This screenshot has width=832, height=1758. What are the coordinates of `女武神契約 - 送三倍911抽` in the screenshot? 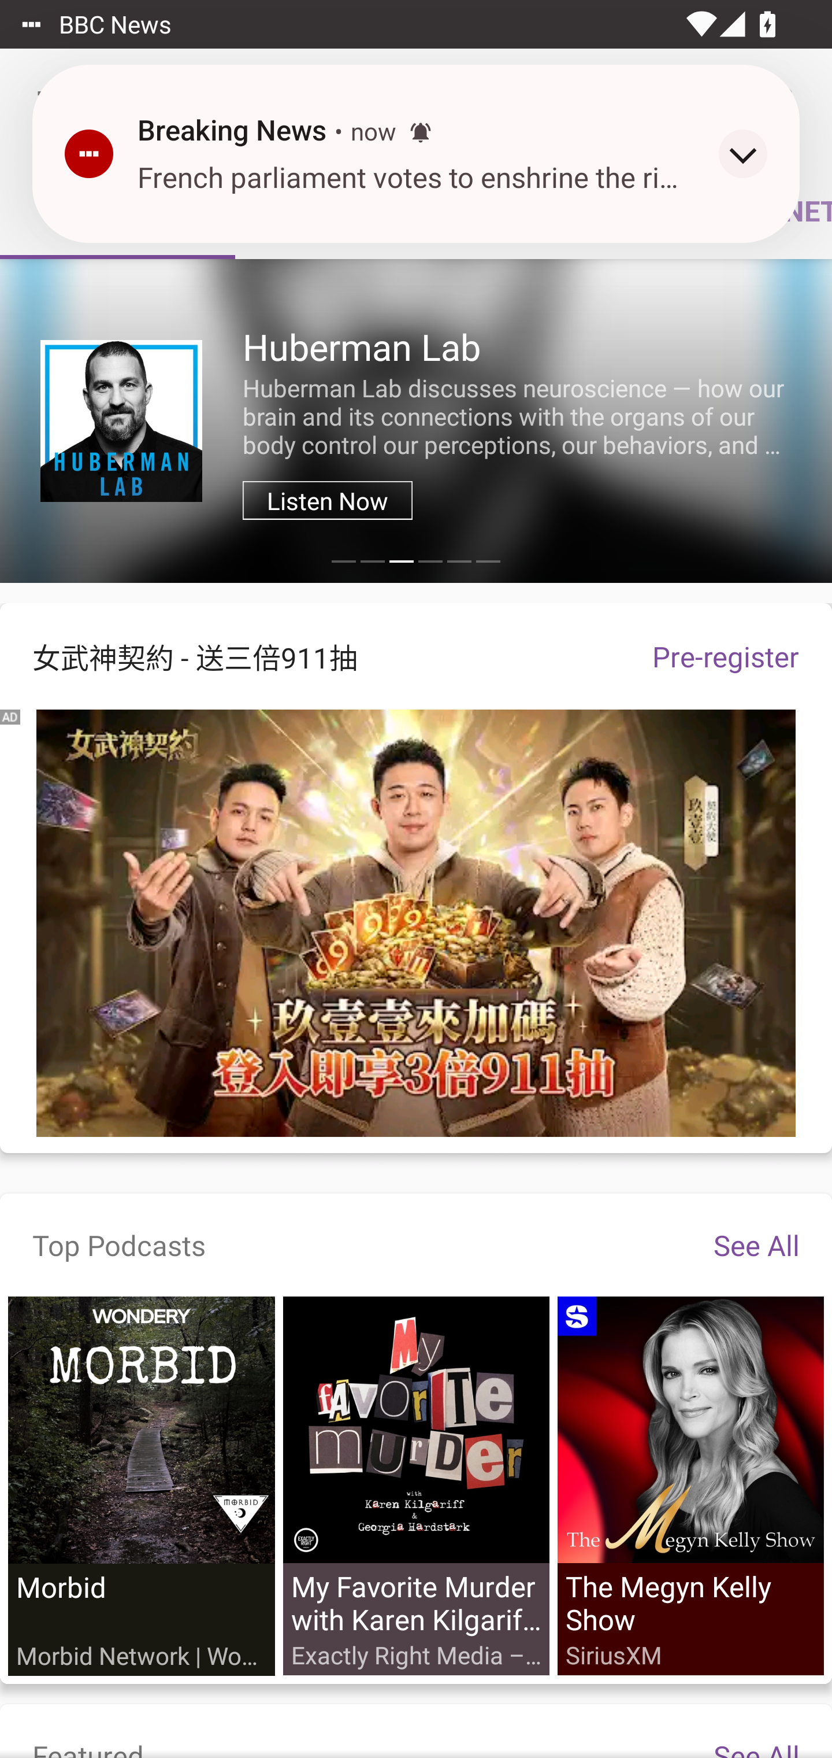 It's located at (310, 656).